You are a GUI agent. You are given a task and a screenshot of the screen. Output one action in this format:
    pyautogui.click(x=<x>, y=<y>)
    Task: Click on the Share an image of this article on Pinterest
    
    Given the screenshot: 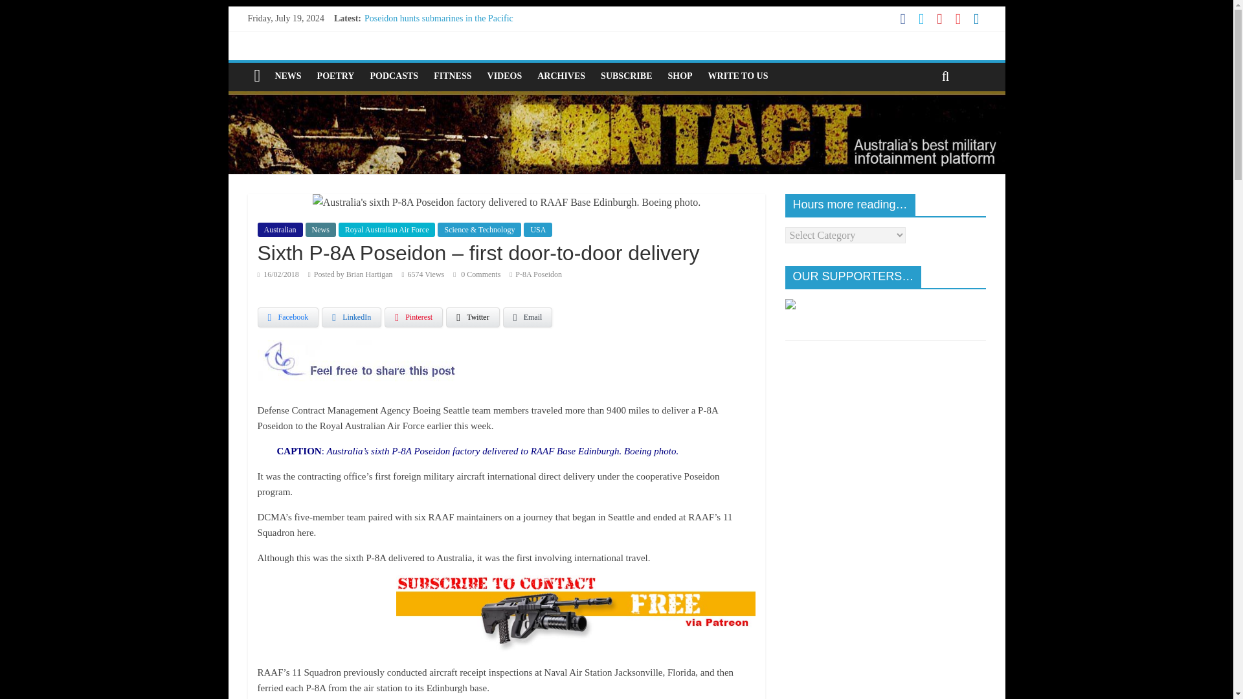 What is the action you would take?
    pyautogui.click(x=413, y=317)
    